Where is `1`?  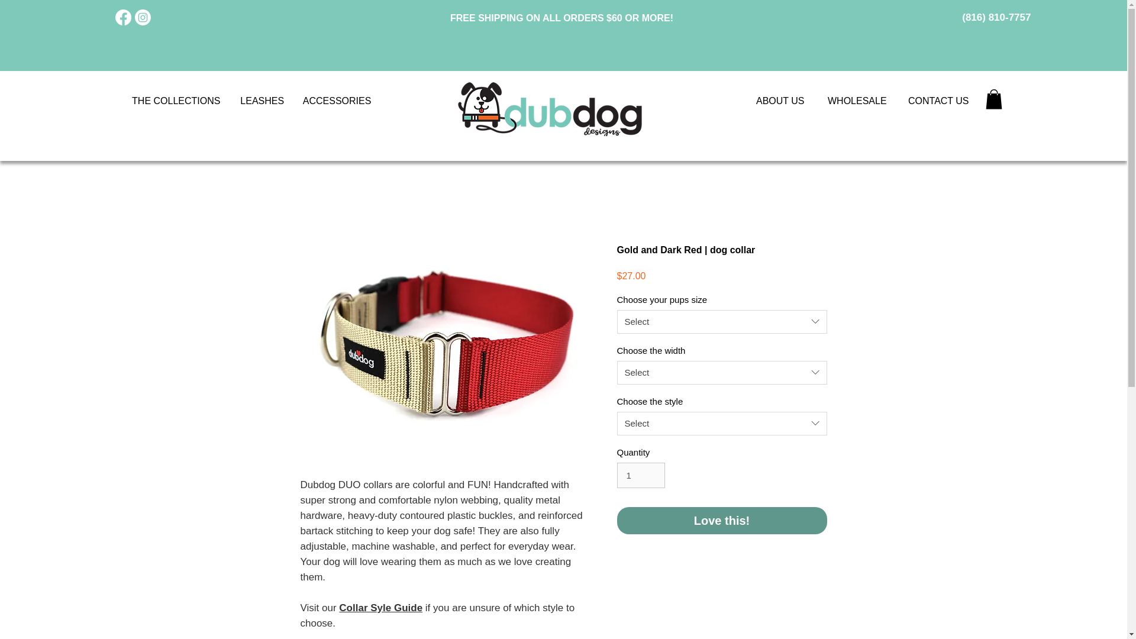
1 is located at coordinates (640, 476).